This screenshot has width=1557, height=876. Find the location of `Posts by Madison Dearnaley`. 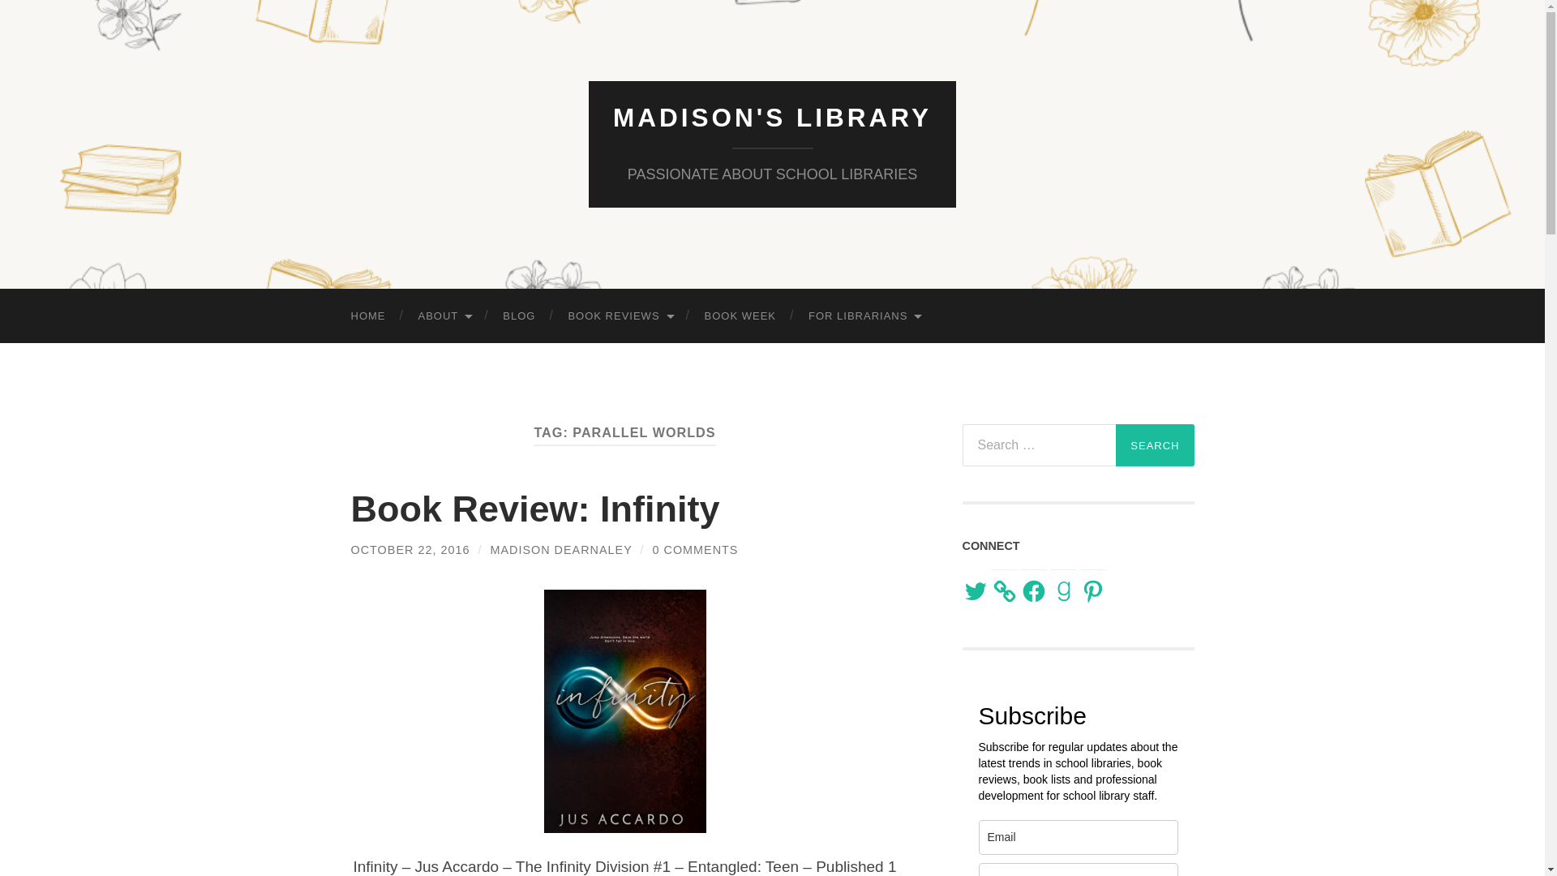

Posts by Madison Dearnaley is located at coordinates (561, 549).